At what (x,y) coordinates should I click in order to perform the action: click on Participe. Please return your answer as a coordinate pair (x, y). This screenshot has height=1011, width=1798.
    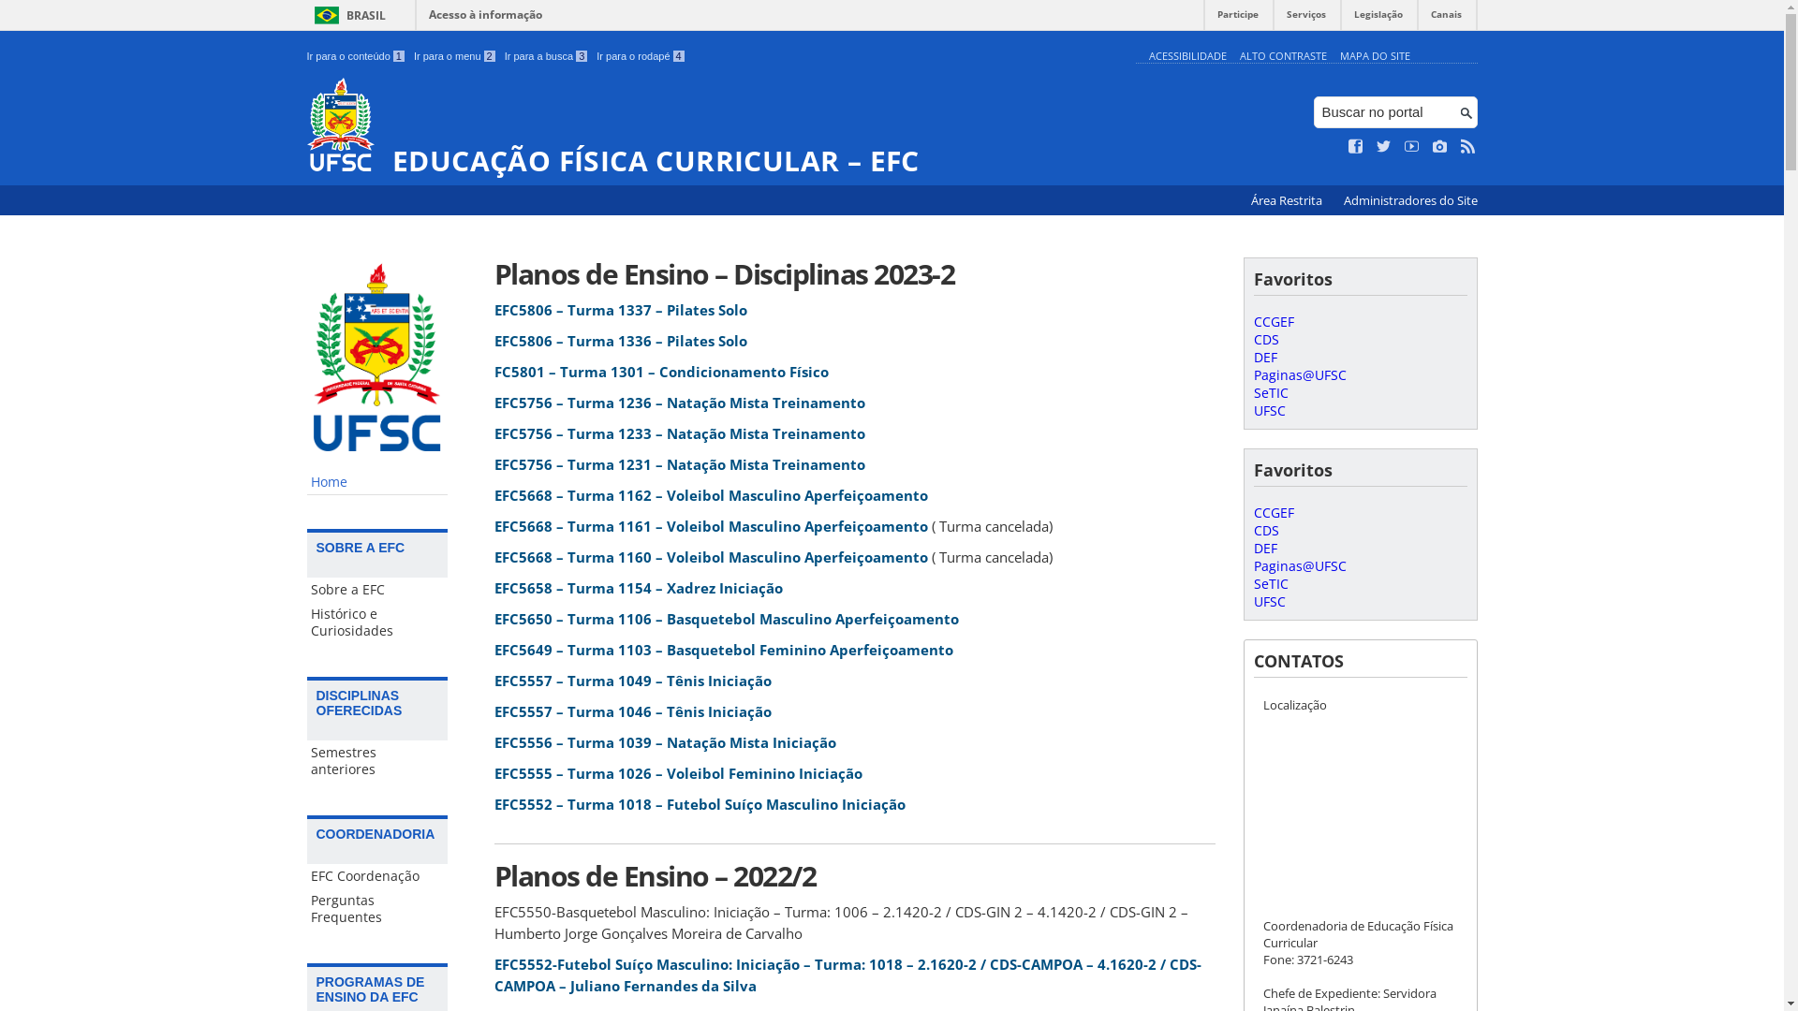
    Looking at the image, I should click on (1238, 19).